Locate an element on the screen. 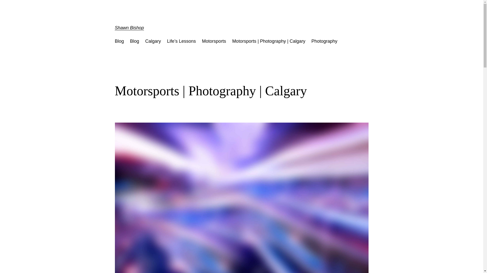 The image size is (487, 273). Photography is located at coordinates (324, 41).